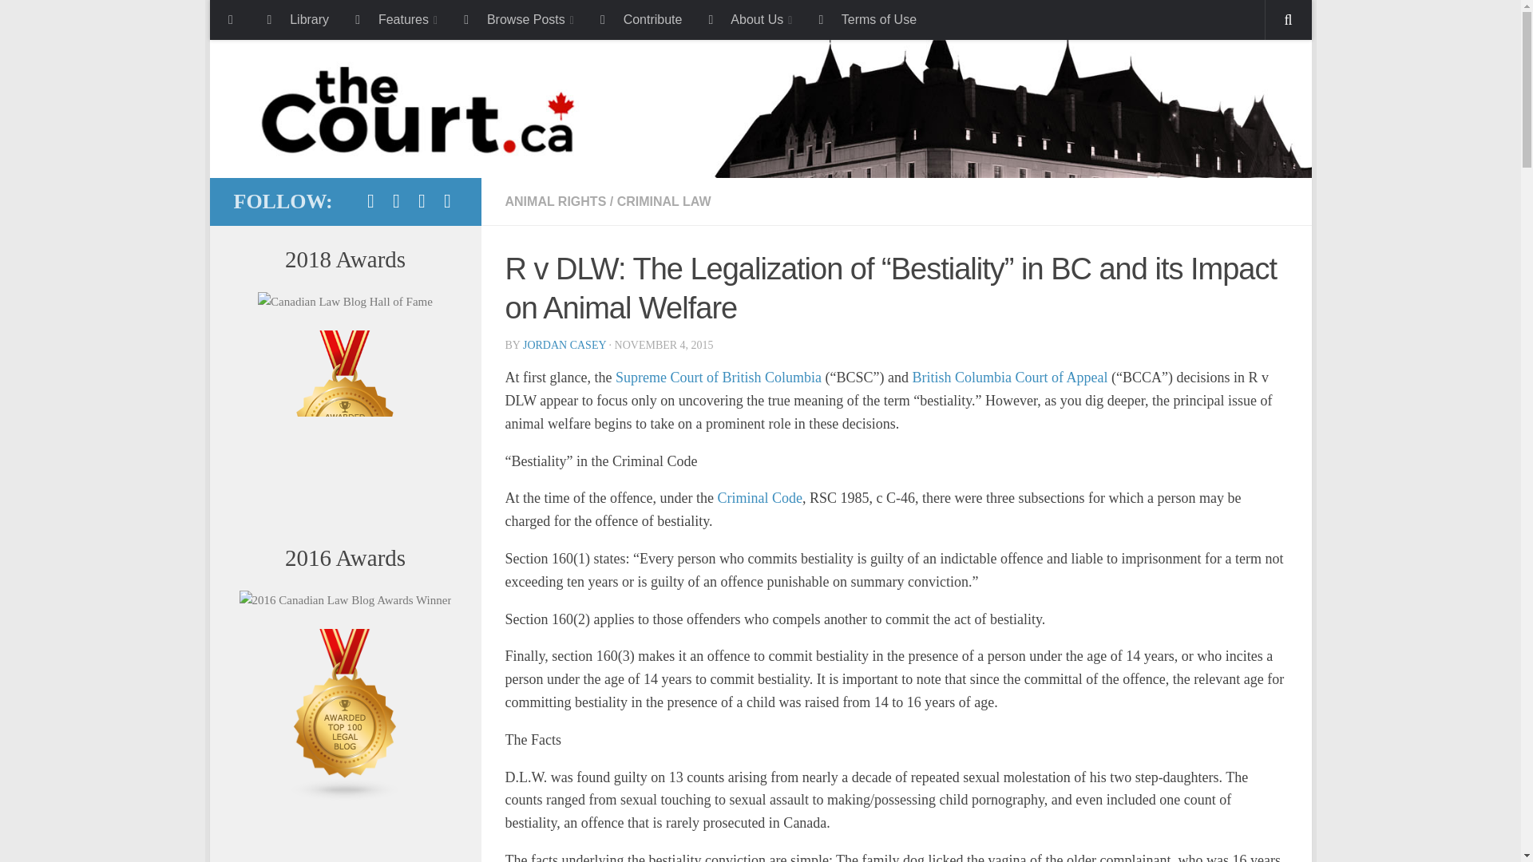 This screenshot has width=1533, height=862. I want to click on CRIMINAL LAW, so click(664, 201).